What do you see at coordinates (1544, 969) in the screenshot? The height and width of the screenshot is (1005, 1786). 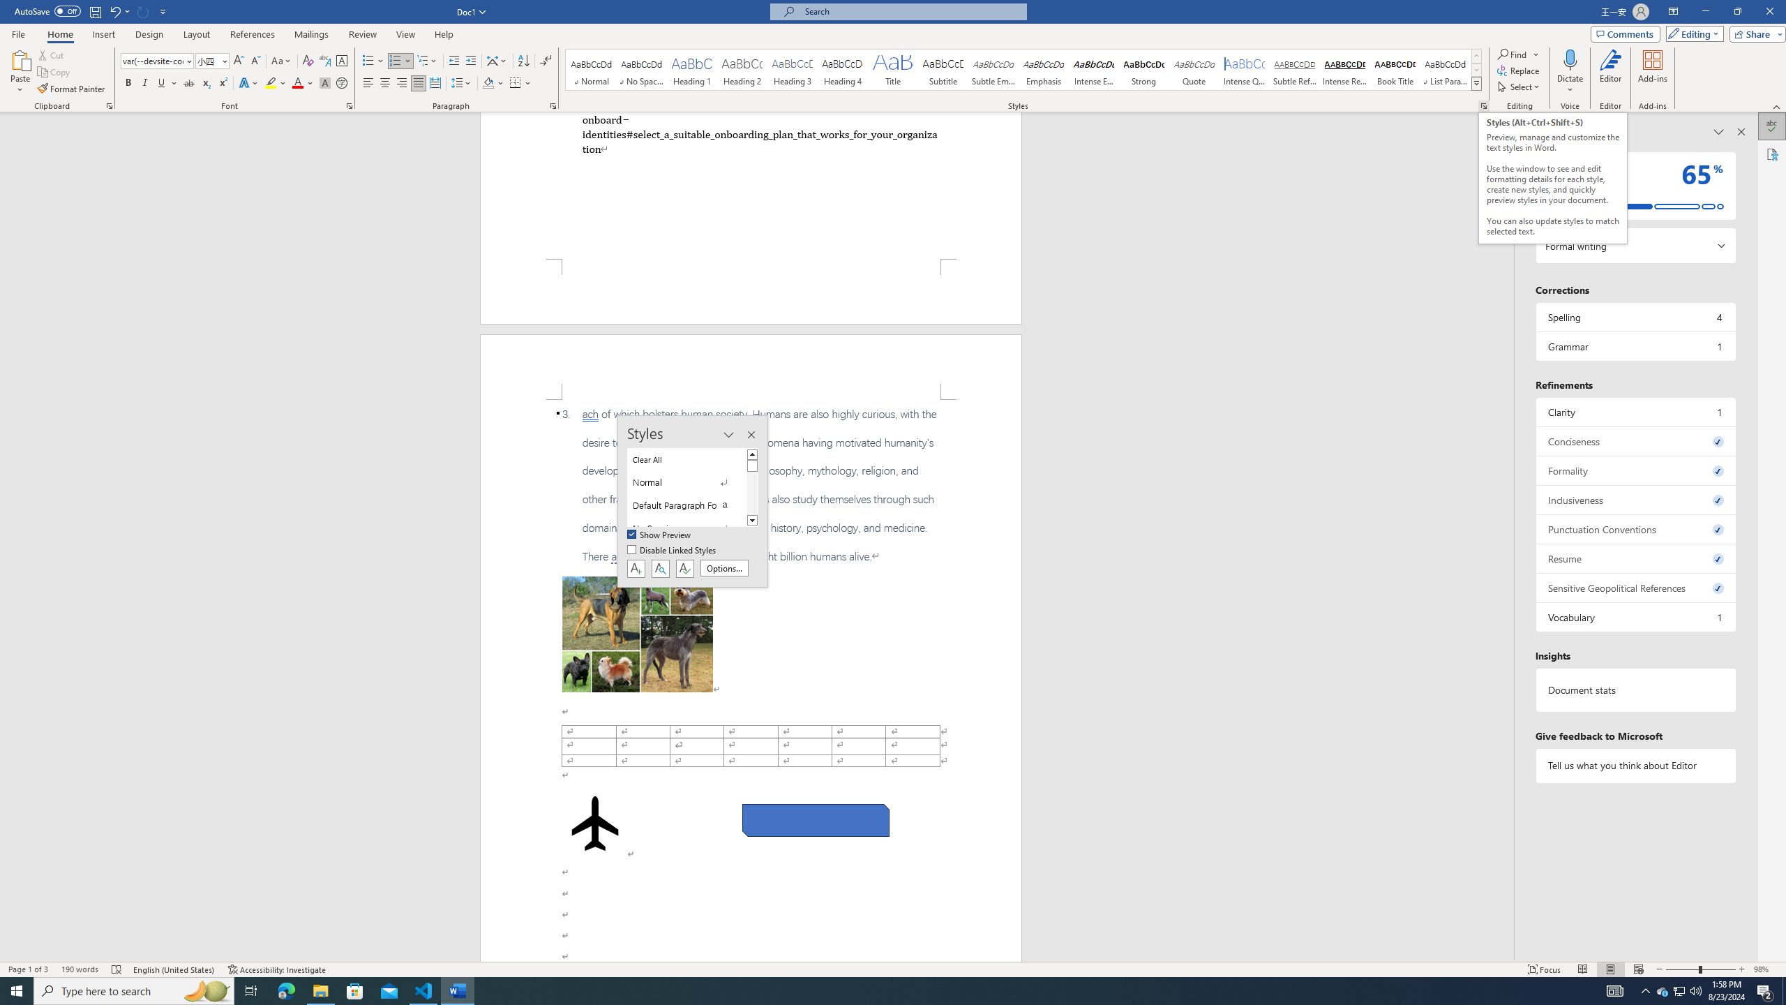 I see `Focus ` at bounding box center [1544, 969].